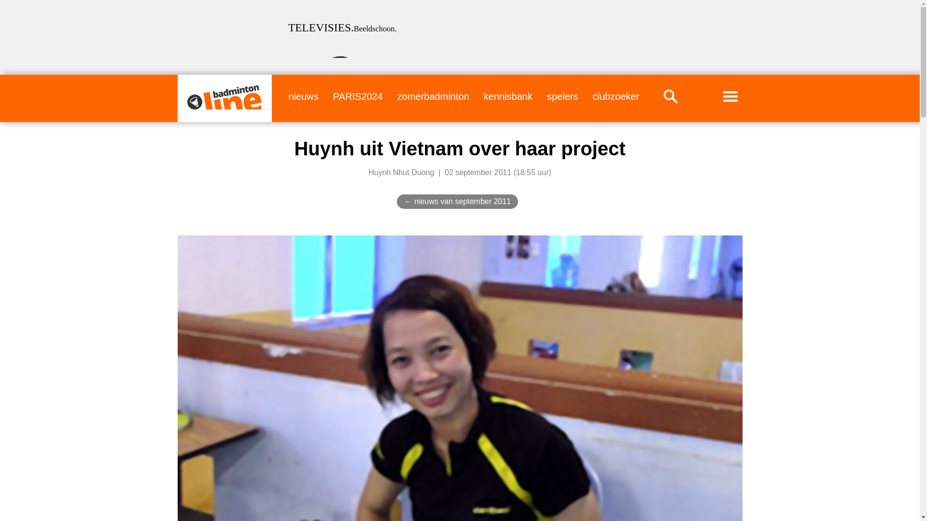 The width and height of the screenshot is (927, 521). Describe the element at coordinates (433, 96) in the screenshot. I see `zomerbadminton 2024` at that location.